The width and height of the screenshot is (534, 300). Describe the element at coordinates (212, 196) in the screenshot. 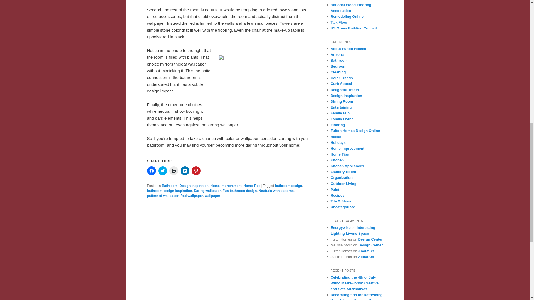

I see `wallpaper` at that location.